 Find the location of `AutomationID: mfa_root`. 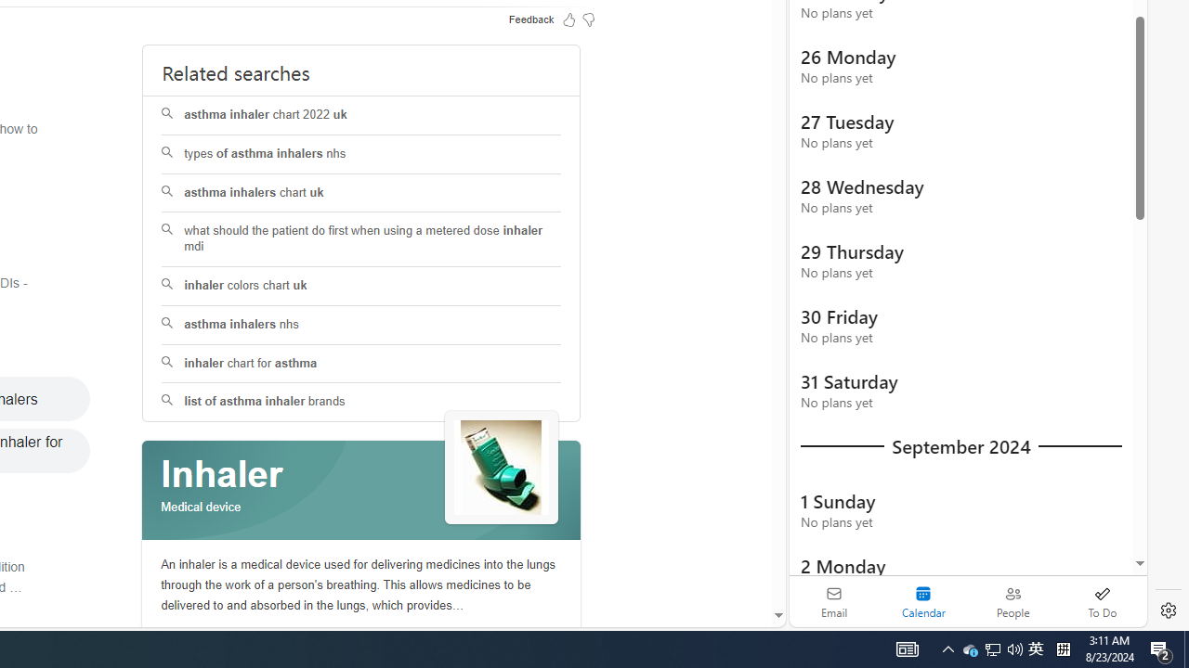

AutomationID: mfa_root is located at coordinates (708, 559).